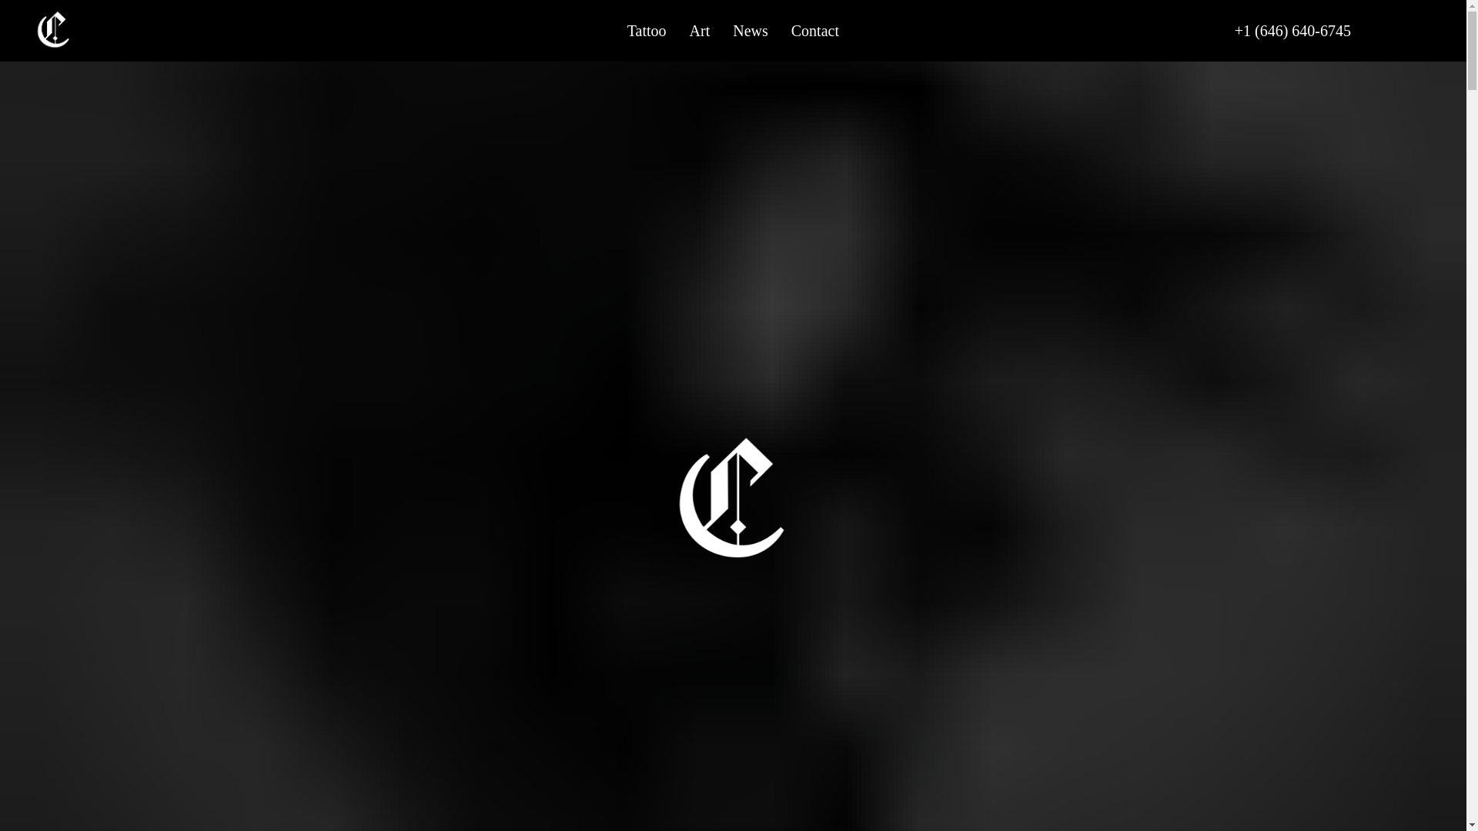  I want to click on WhatsApp, so click(1419, 31).